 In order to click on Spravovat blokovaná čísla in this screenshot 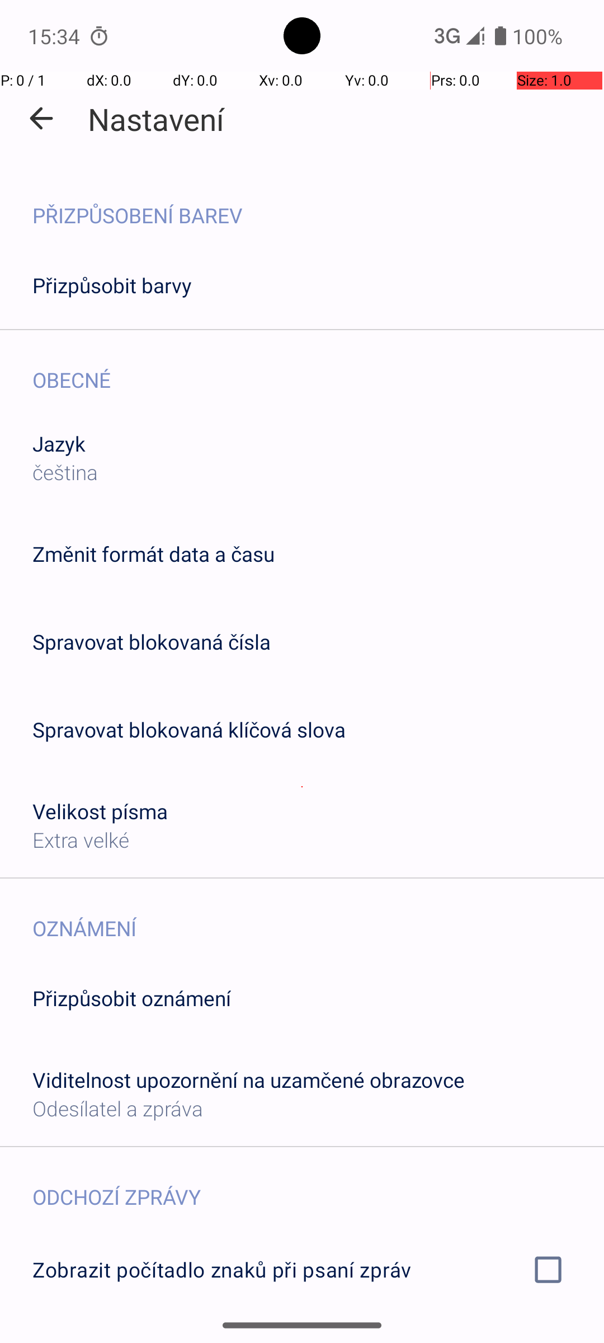, I will do `click(152, 641)`.